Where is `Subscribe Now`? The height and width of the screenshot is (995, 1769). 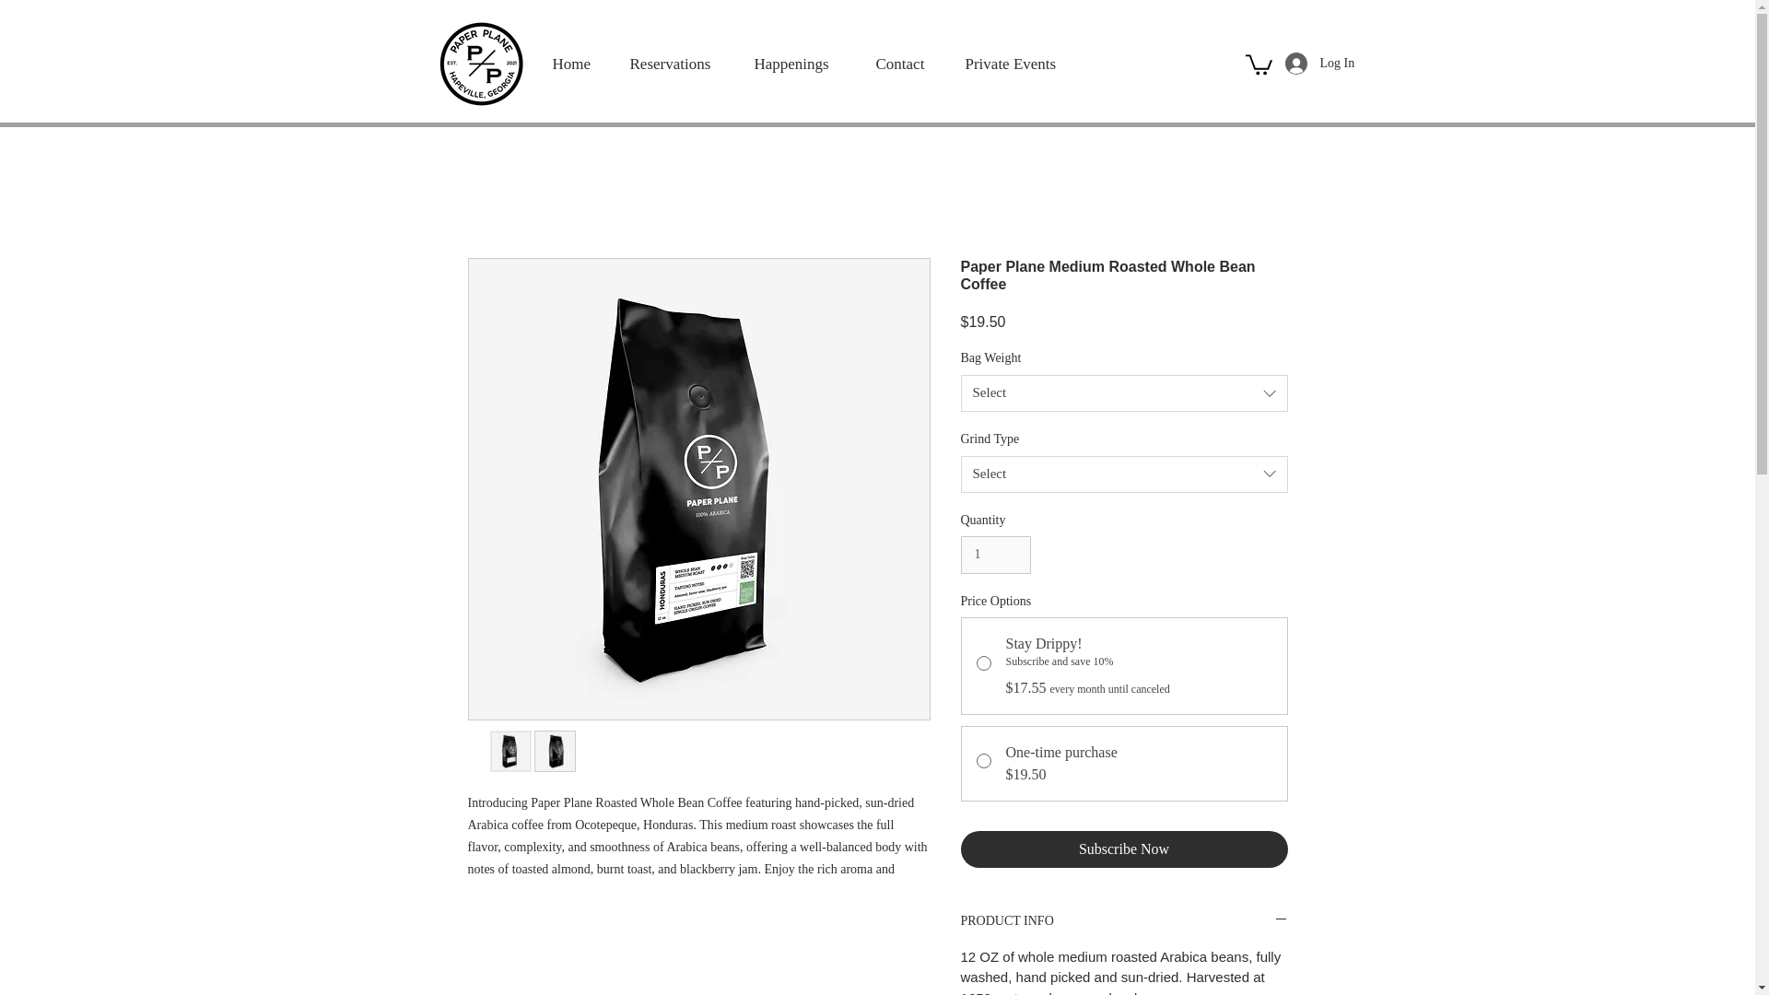
Subscribe Now is located at coordinates (1124, 849).